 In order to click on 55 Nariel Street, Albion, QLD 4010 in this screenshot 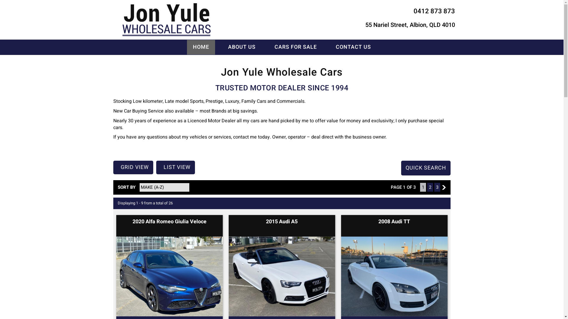, I will do `click(410, 25)`.